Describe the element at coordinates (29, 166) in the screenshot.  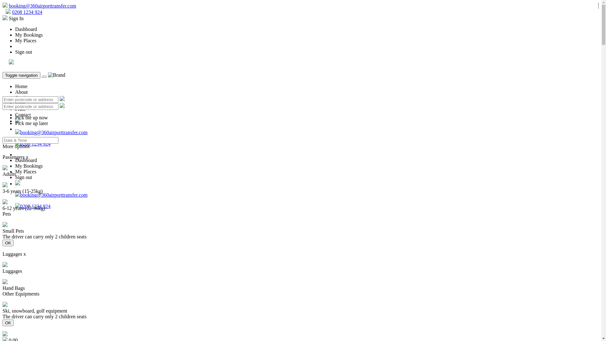
I see `My Bookings` at that location.